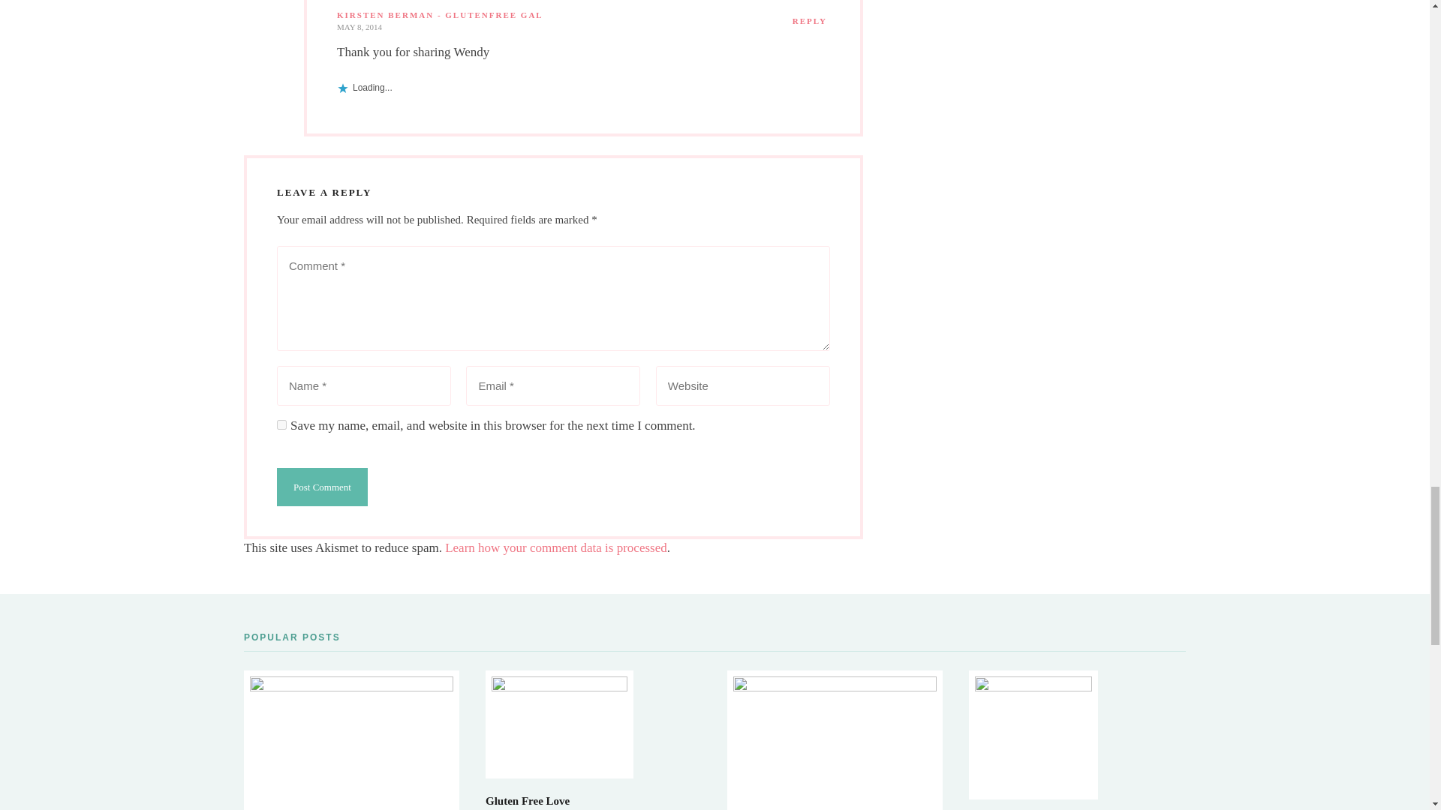  Describe the element at coordinates (321, 487) in the screenshot. I see `Post Comment` at that location.